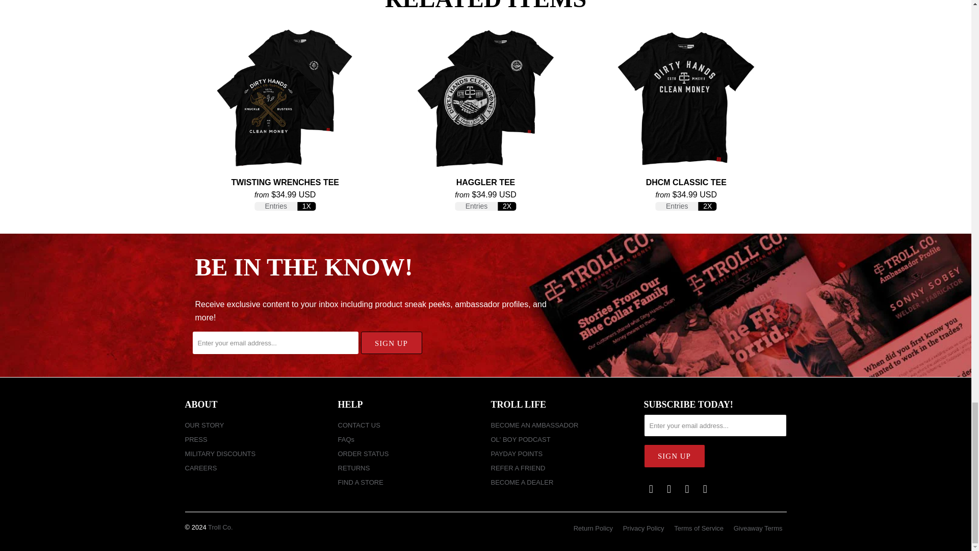 Image resolution: width=979 pixels, height=551 pixels. Describe the element at coordinates (674, 456) in the screenshot. I see `Sign Up` at that location.